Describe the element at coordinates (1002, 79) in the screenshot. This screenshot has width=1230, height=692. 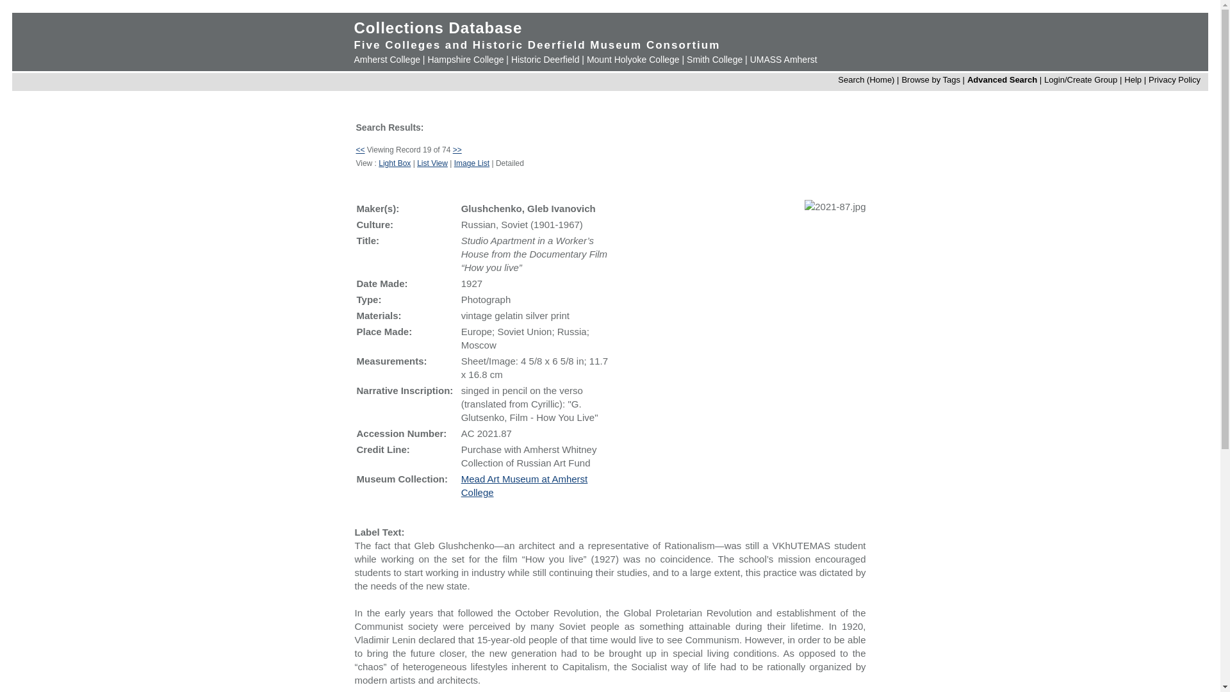
I see `Advanced Search` at that location.